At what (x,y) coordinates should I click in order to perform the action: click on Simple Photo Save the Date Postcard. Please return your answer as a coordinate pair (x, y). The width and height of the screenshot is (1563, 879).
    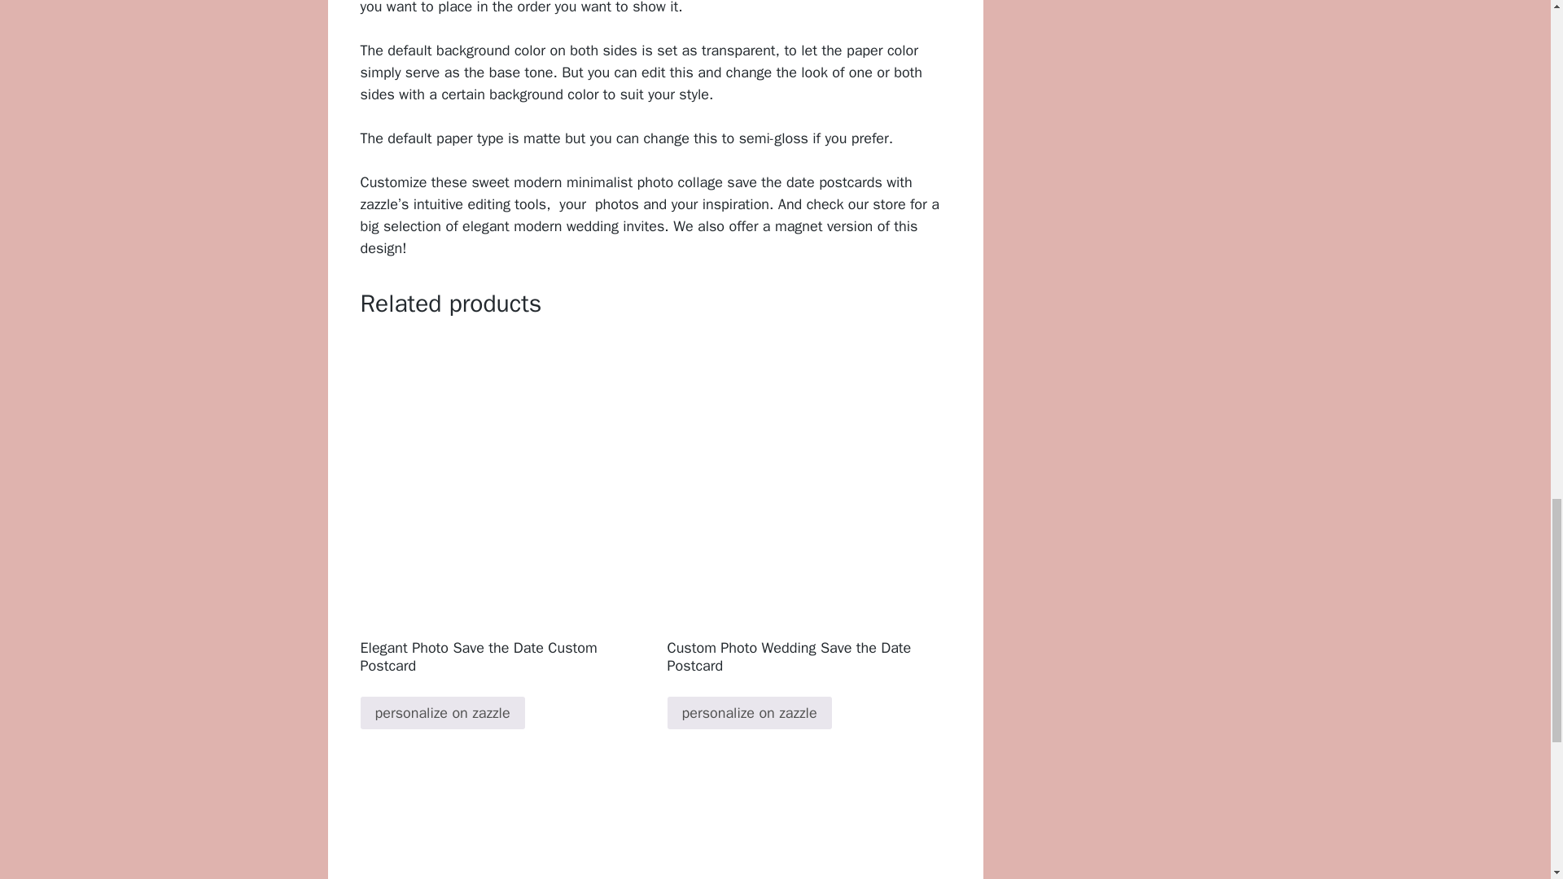
    Looking at the image, I should click on (501, 826).